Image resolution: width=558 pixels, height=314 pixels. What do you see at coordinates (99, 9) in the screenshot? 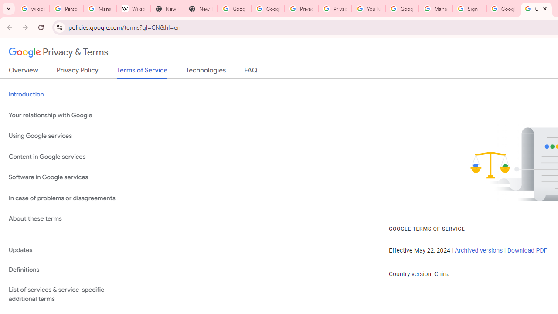
I see `Manage your Location History - Google Search Help` at bounding box center [99, 9].